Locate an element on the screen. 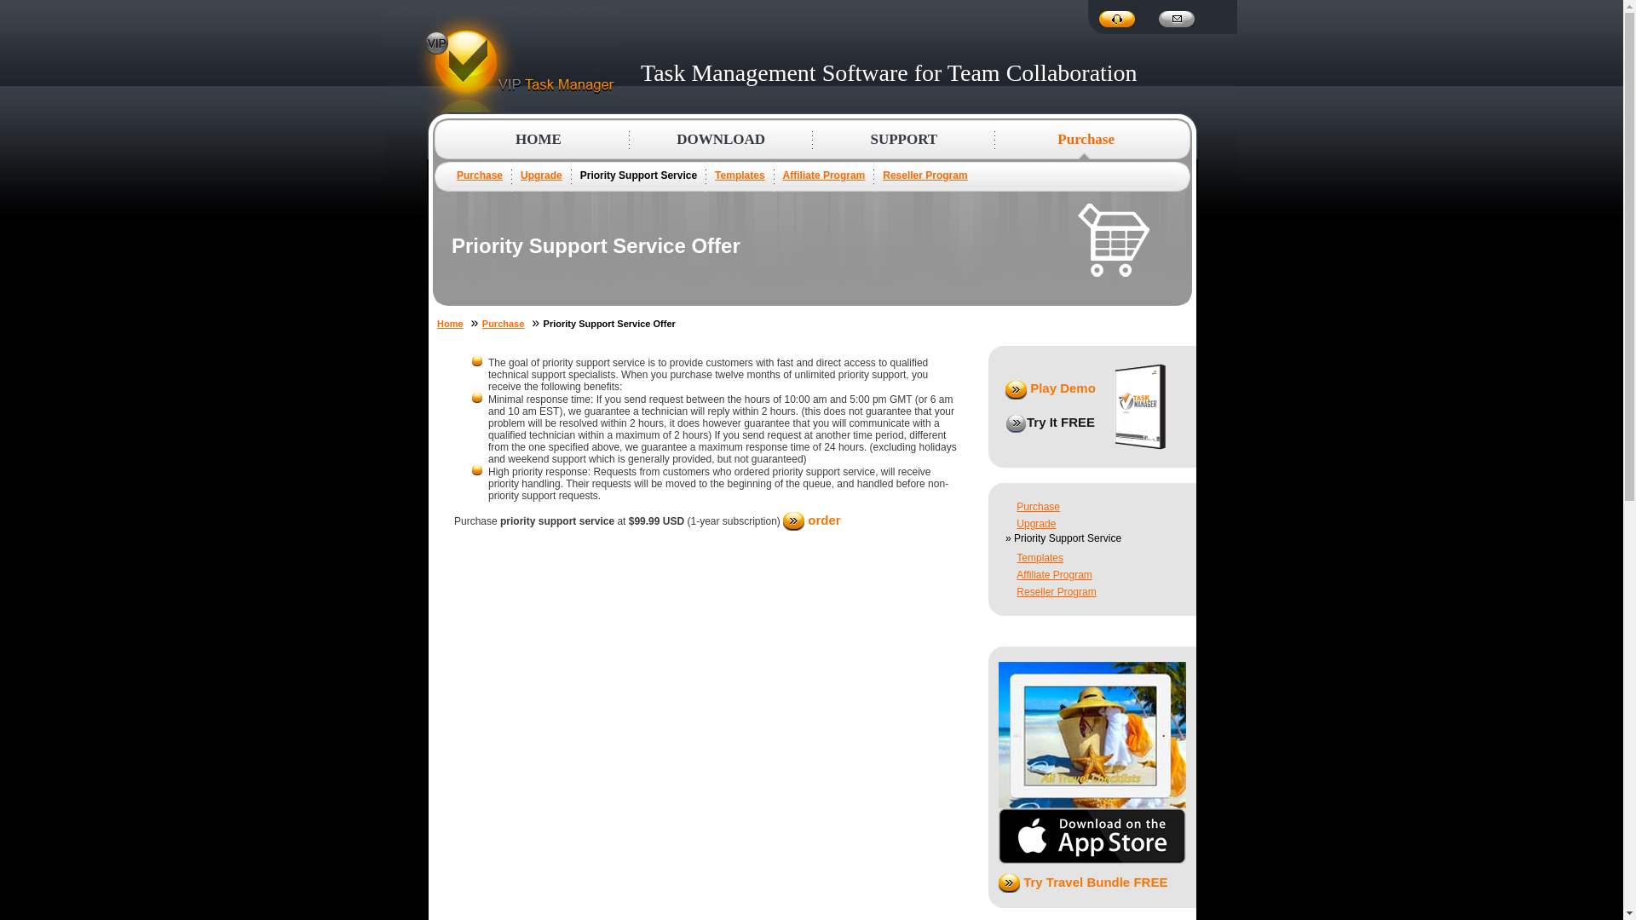 The height and width of the screenshot is (920, 1636). HOME is located at coordinates (538, 139).